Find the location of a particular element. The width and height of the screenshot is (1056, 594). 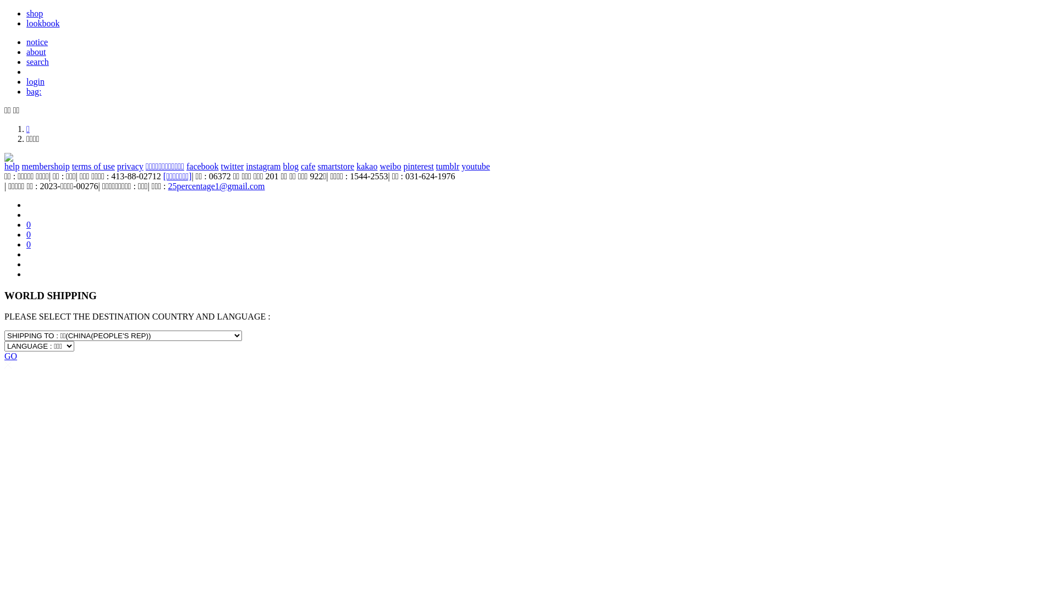

blog is located at coordinates (290, 166).